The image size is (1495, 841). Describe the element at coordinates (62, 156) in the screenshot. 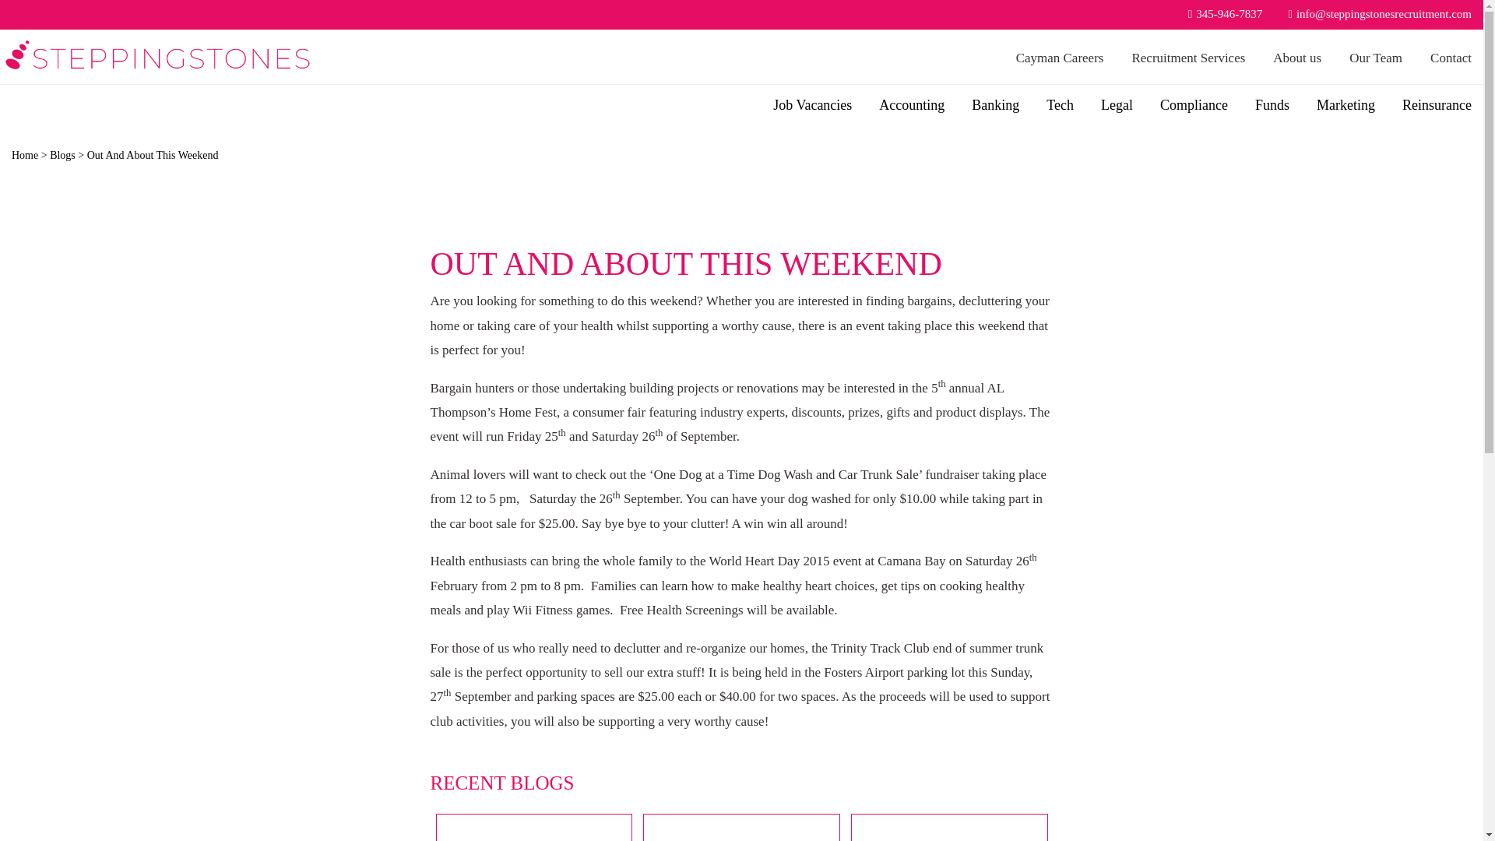

I see `Go to the Blogs category archives.` at that location.